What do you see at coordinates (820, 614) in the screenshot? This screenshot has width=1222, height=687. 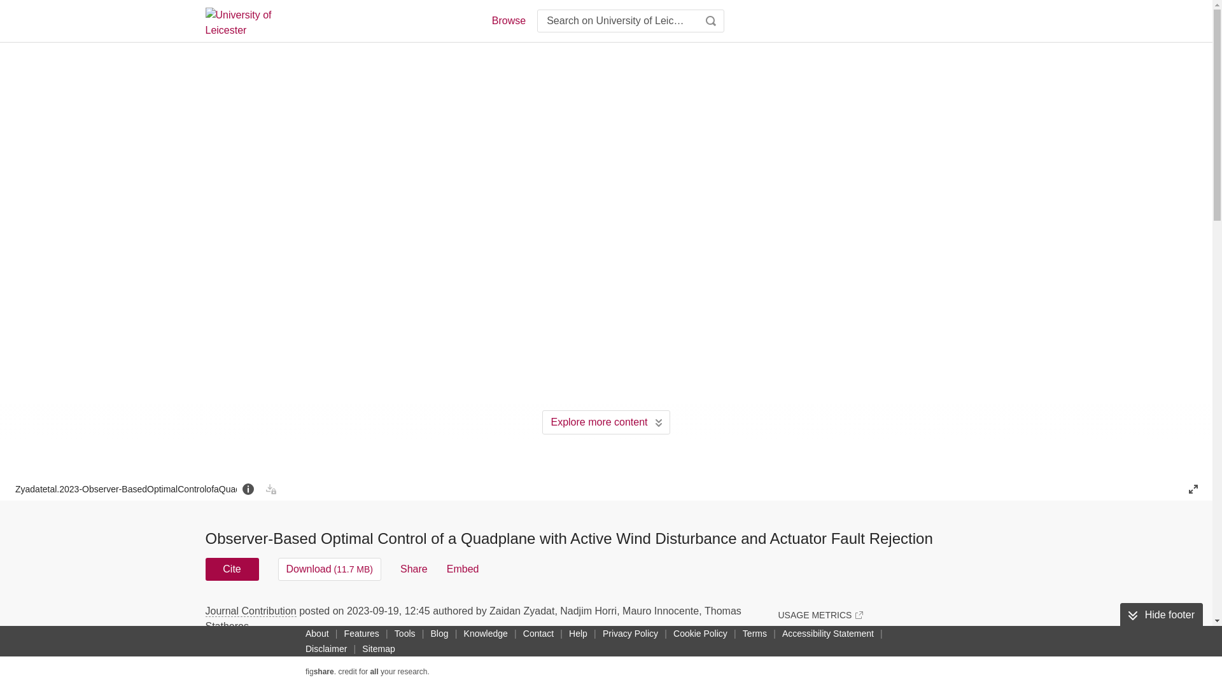 I see `USAGE METRICS` at bounding box center [820, 614].